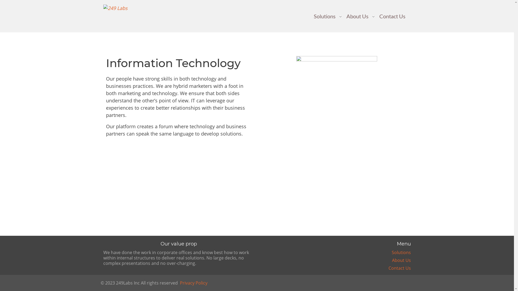  What do you see at coordinates (400, 268) in the screenshot?
I see `Contact Us` at bounding box center [400, 268].